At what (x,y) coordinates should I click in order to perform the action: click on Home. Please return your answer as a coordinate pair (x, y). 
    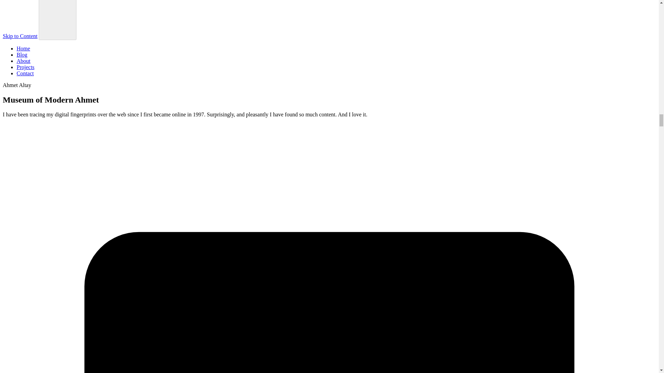
    Looking at the image, I should click on (23, 48).